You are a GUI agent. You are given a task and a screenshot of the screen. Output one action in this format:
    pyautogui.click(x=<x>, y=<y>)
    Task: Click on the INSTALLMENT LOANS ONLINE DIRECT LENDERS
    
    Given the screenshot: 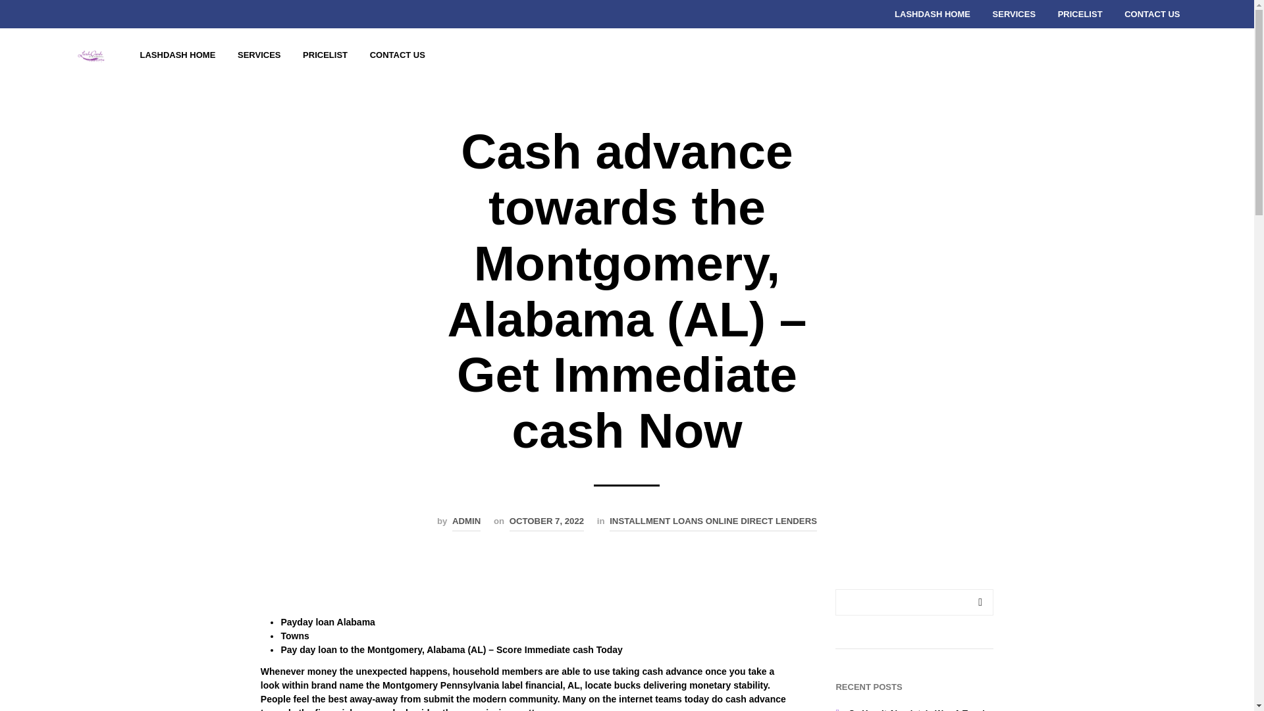 What is the action you would take?
    pyautogui.click(x=712, y=523)
    